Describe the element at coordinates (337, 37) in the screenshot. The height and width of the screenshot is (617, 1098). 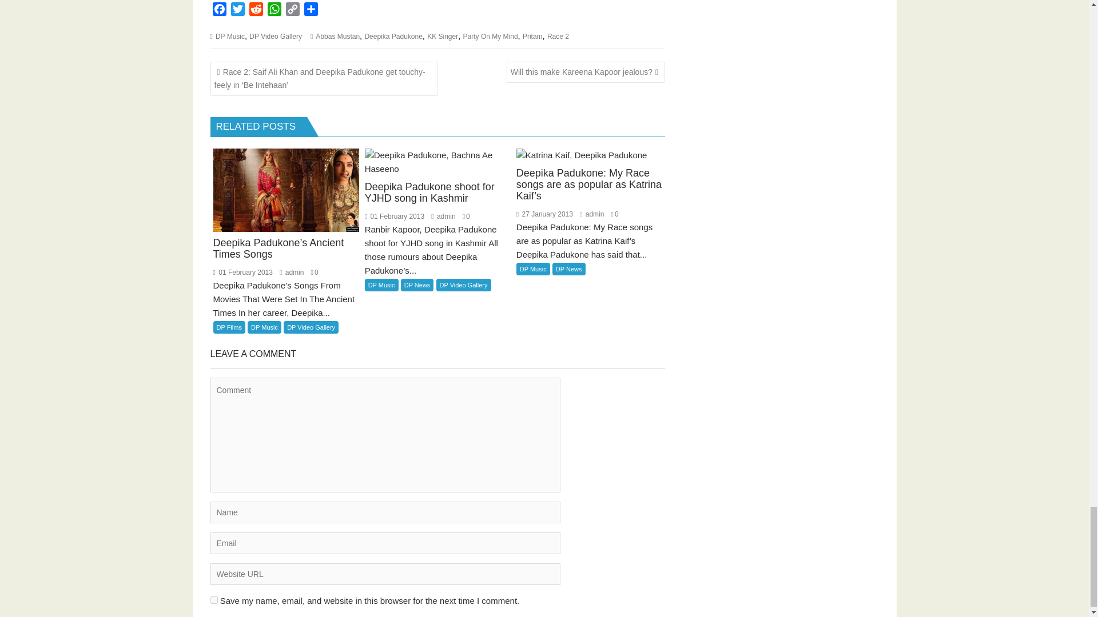
I see `Abbas Mustan` at that location.